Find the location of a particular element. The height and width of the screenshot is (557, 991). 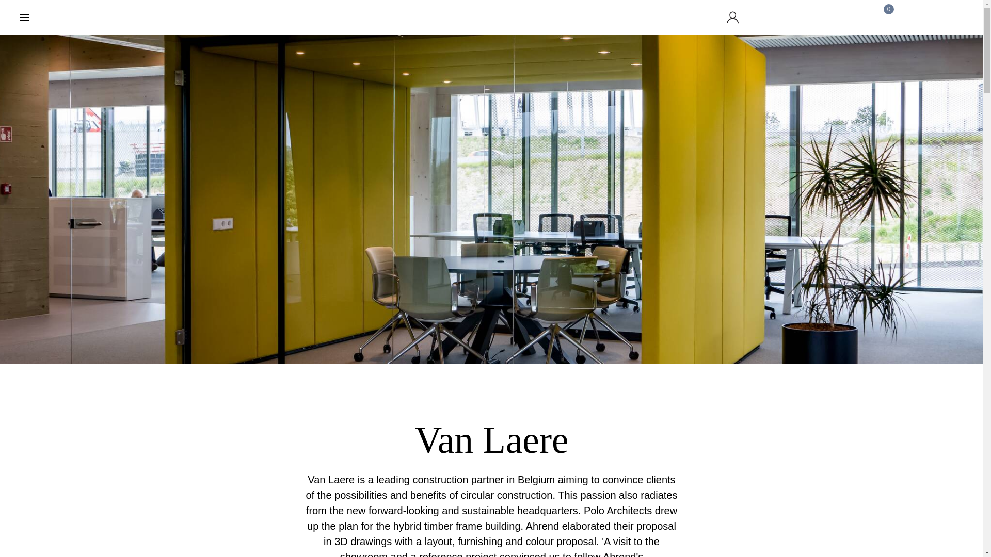

Login is located at coordinates (735, 18).